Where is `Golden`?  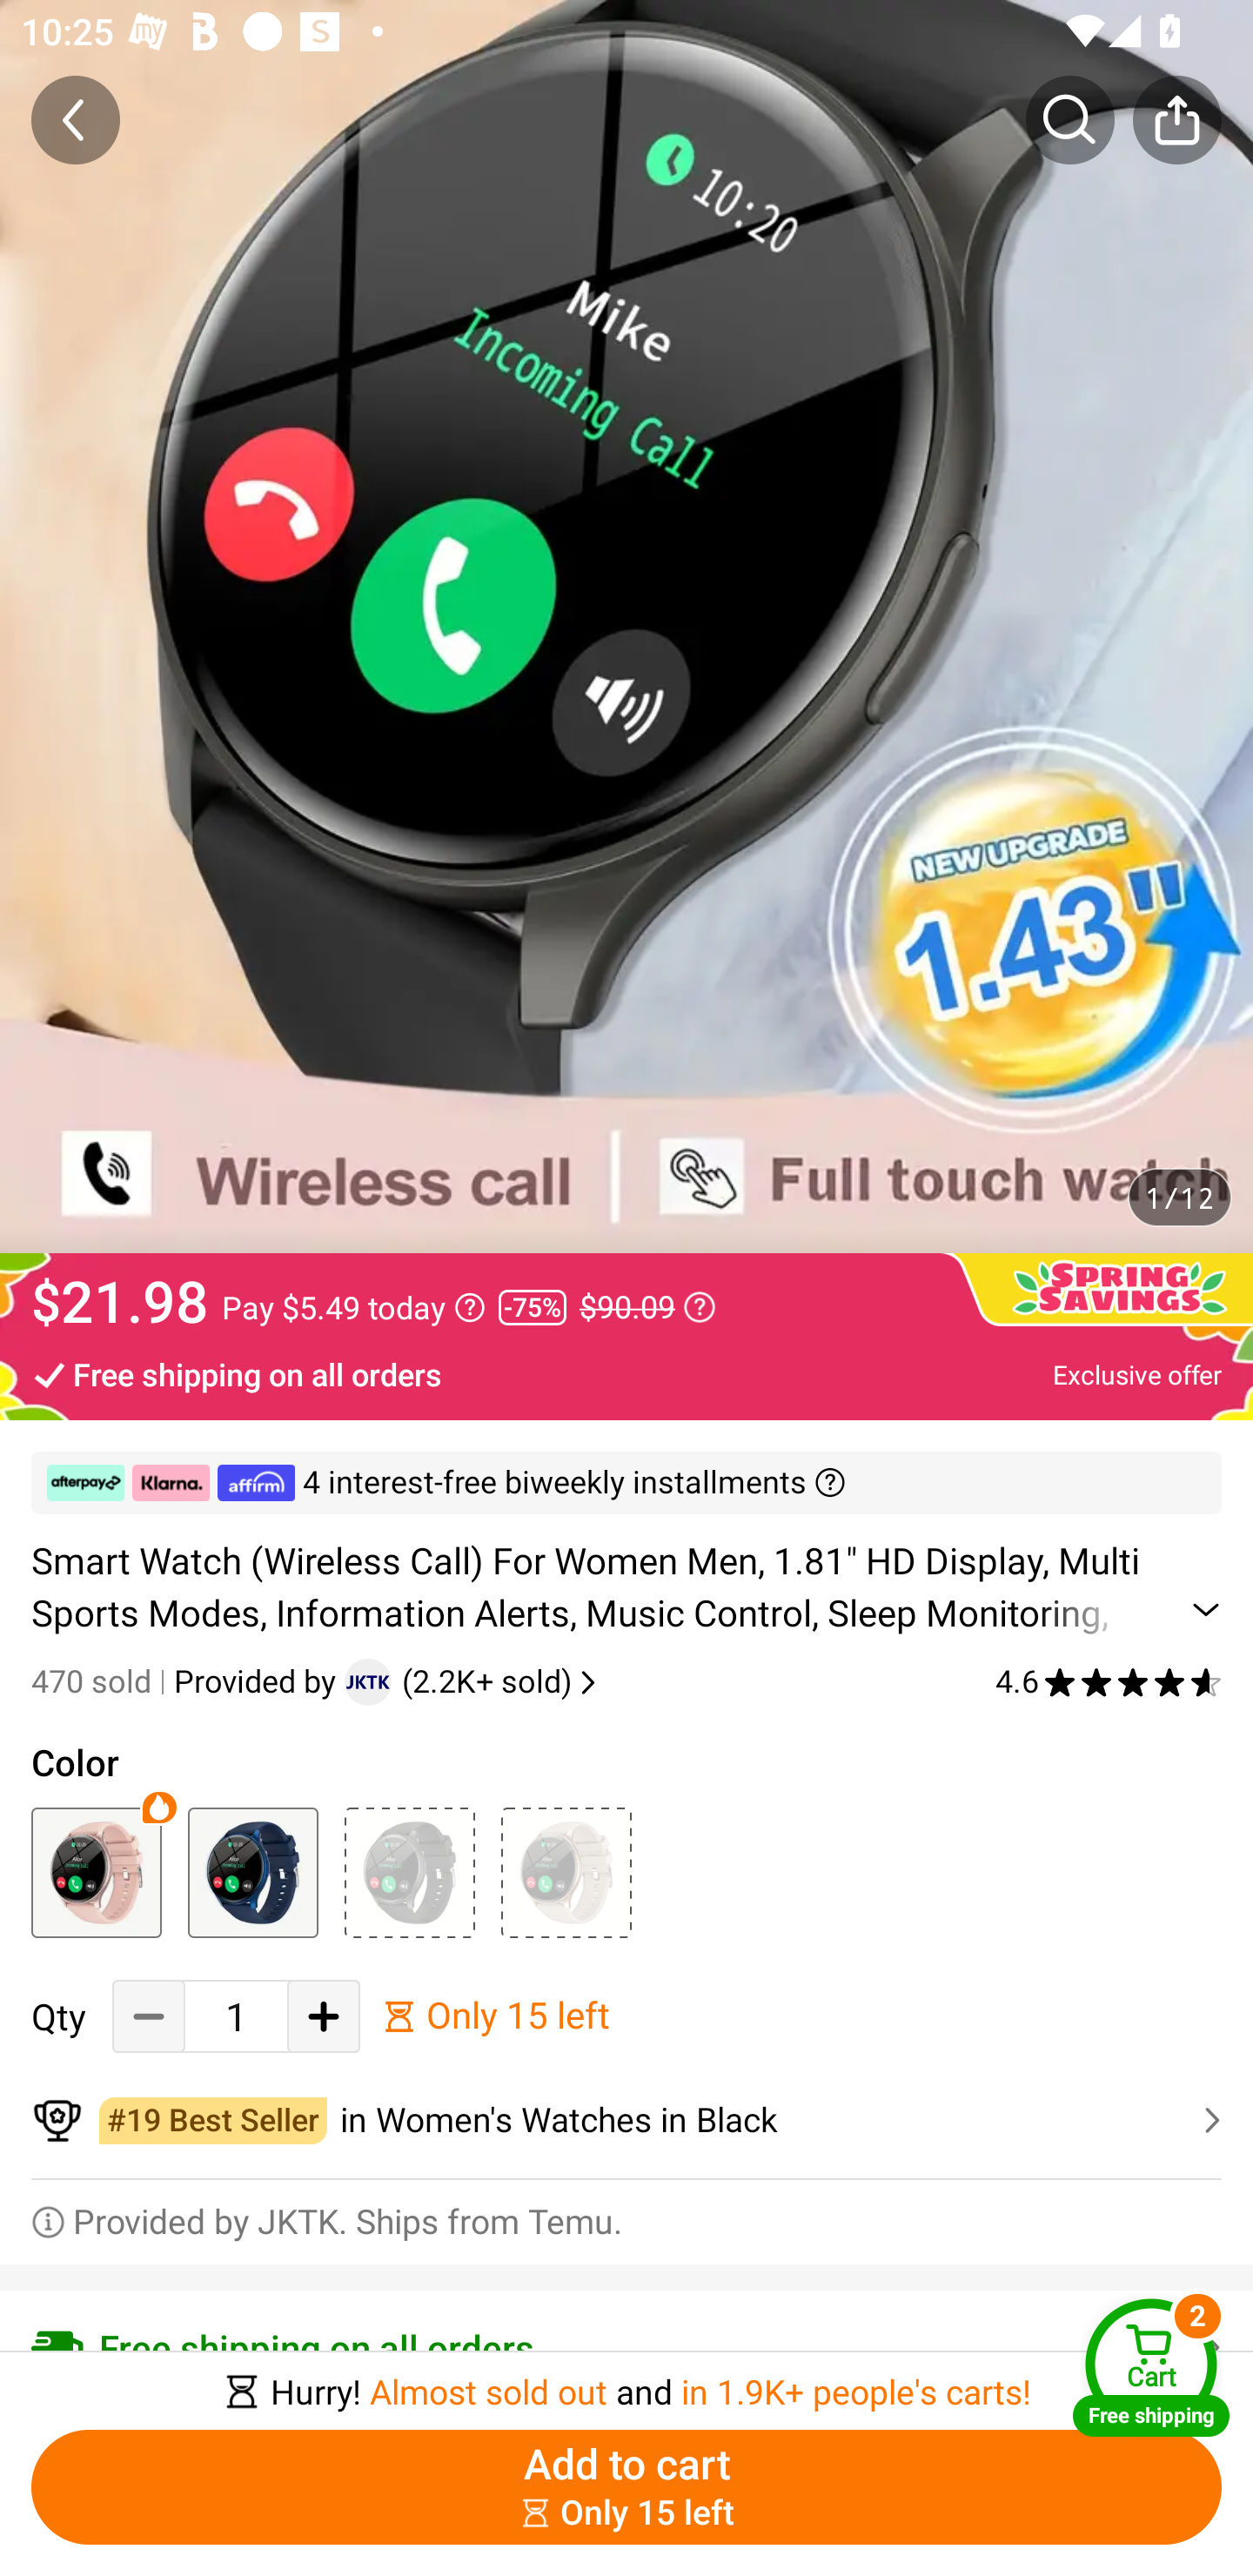 Golden is located at coordinates (566, 1872).